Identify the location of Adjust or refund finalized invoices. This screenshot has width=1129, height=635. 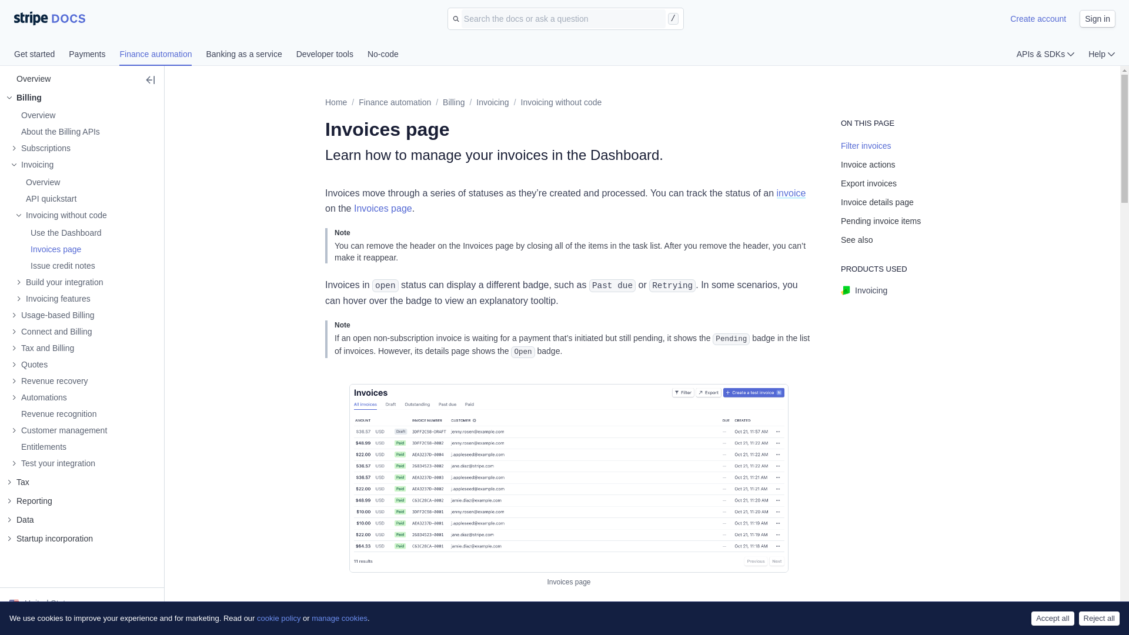
(58, 266).